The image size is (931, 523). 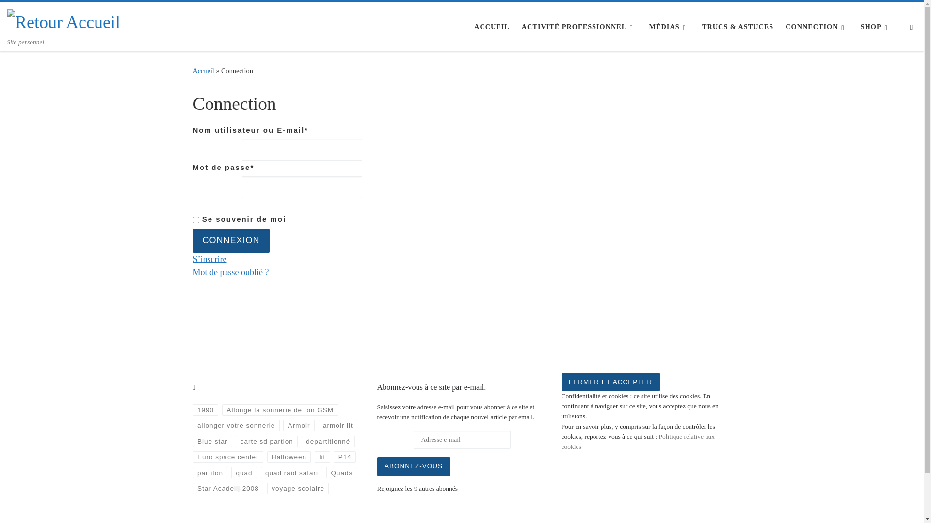 I want to click on Armoir, so click(x=299, y=426).